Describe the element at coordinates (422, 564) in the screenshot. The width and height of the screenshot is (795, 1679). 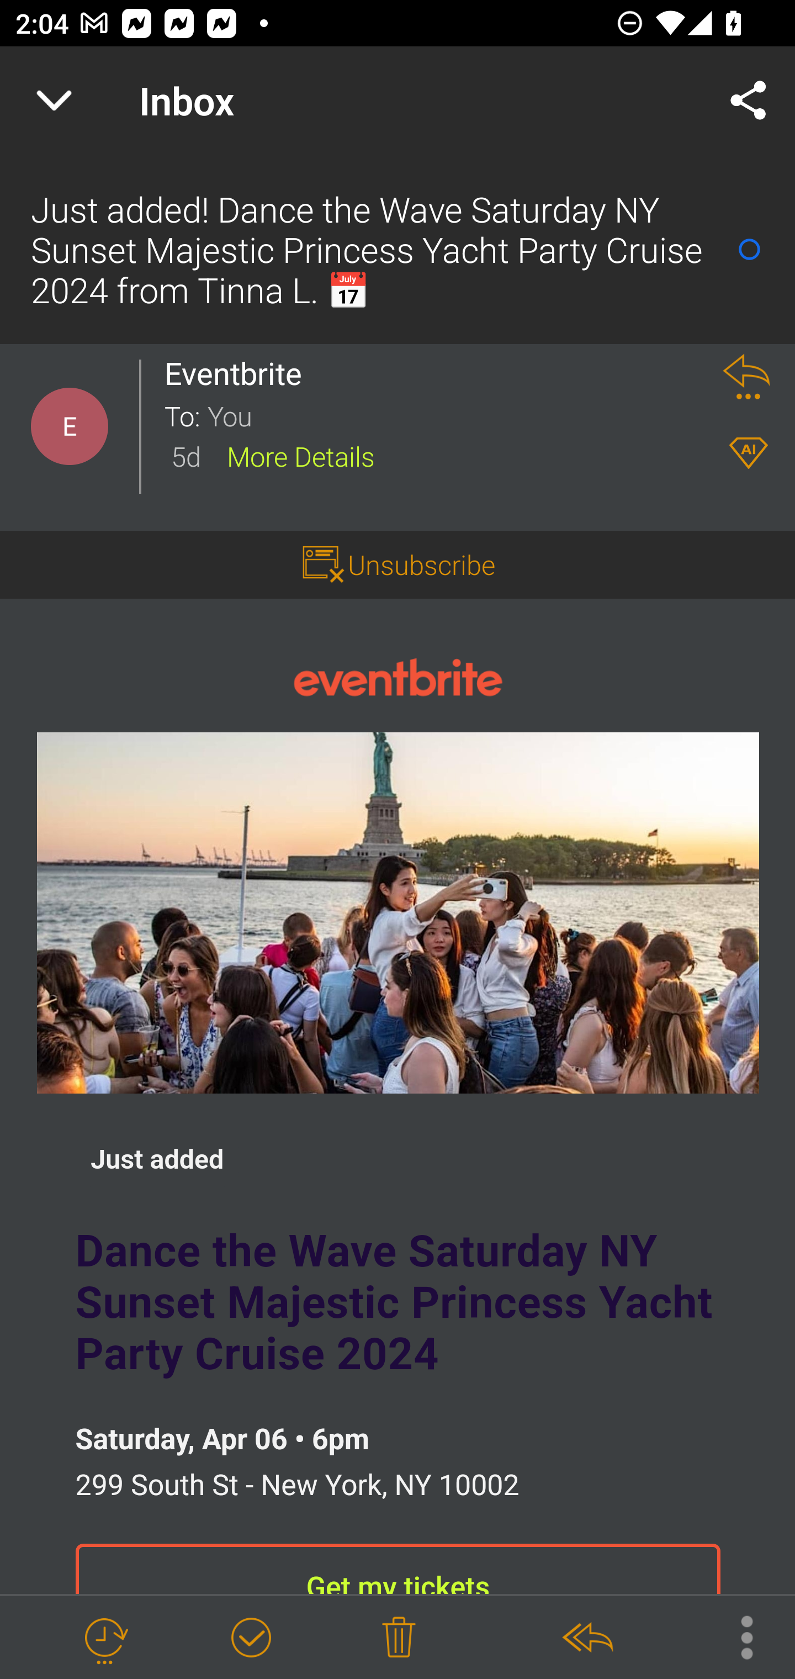
I see `Unsubscribe` at that location.